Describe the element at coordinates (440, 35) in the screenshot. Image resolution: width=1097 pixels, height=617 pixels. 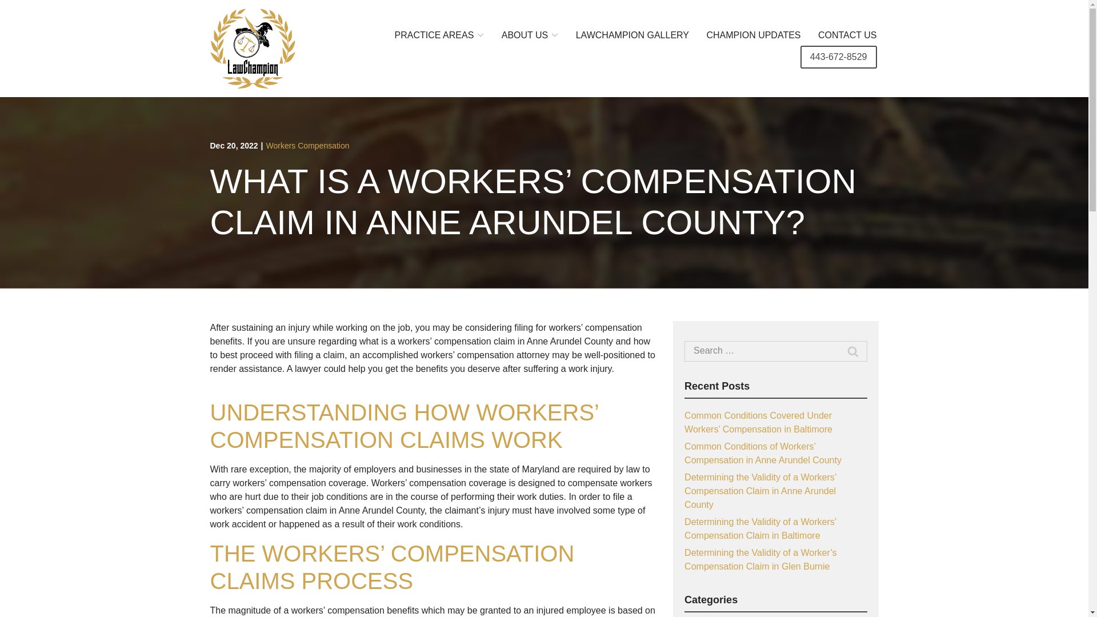
I see `PRACTICE AREAS` at that location.